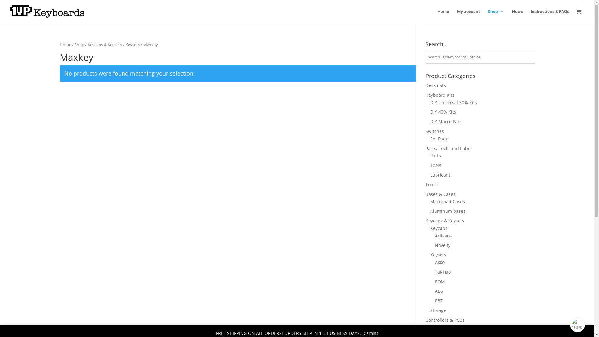  What do you see at coordinates (432, 185) in the screenshot?
I see `Topre` at bounding box center [432, 185].